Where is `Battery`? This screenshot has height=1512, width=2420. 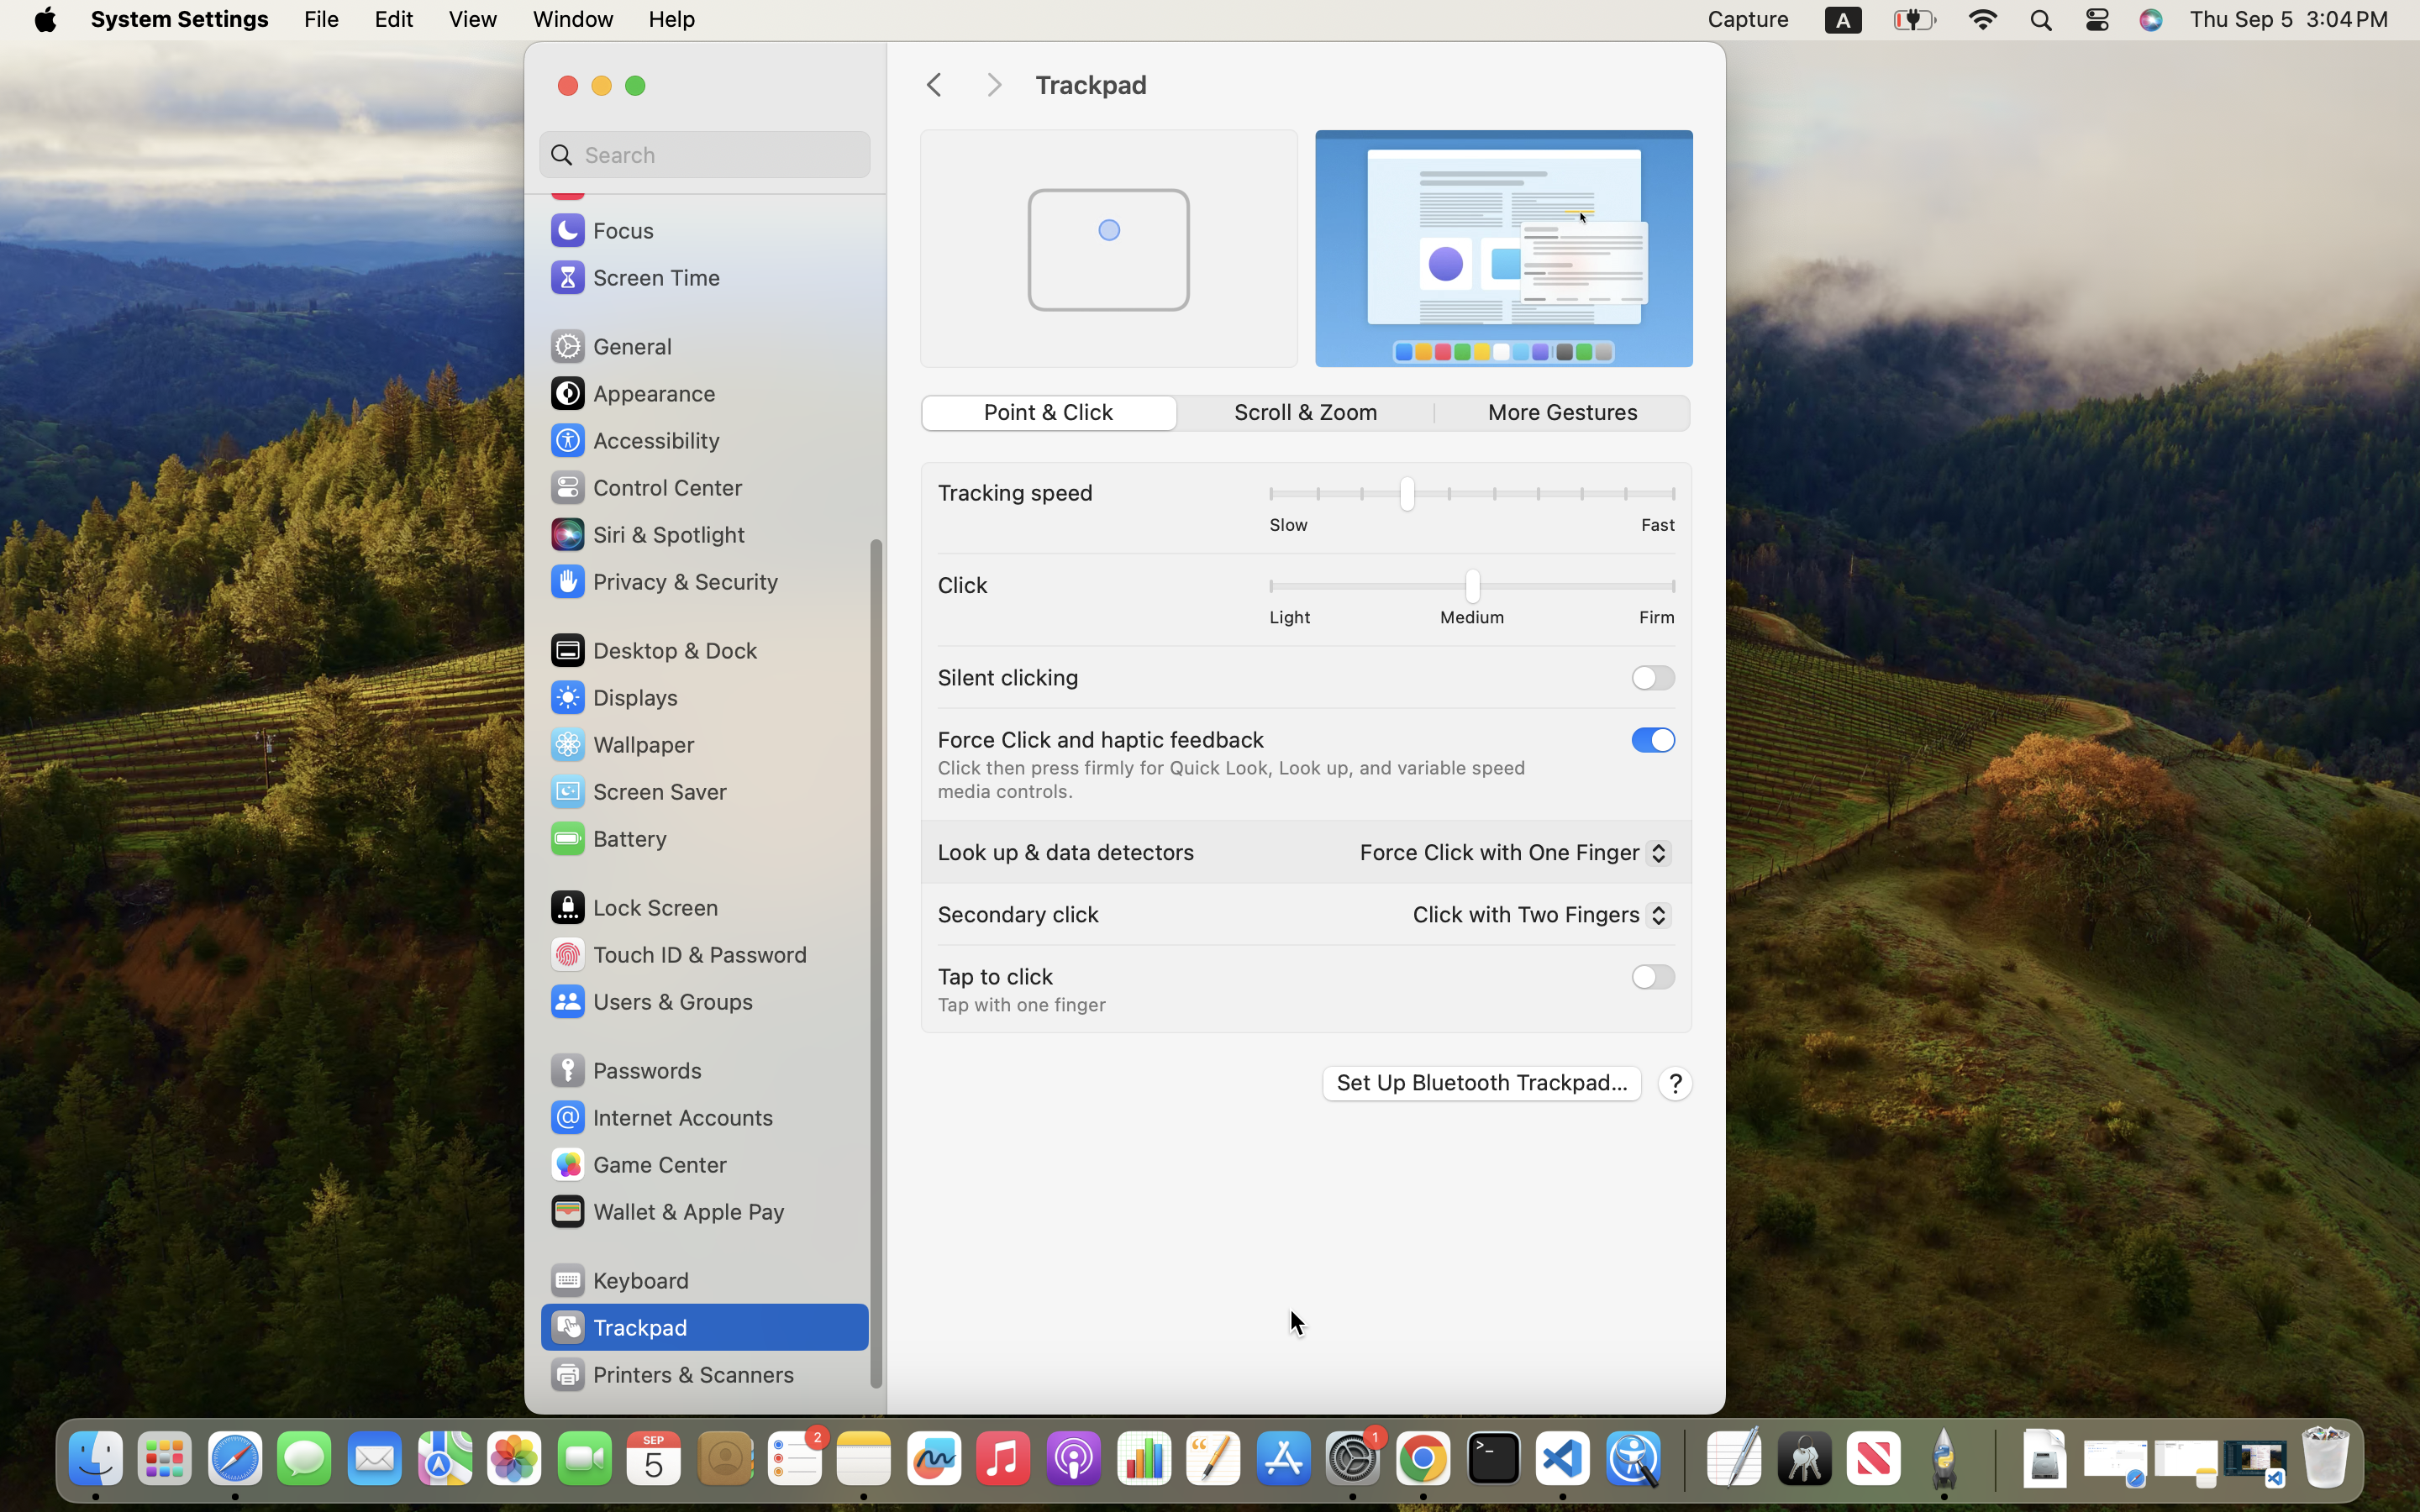
Battery is located at coordinates (608, 838).